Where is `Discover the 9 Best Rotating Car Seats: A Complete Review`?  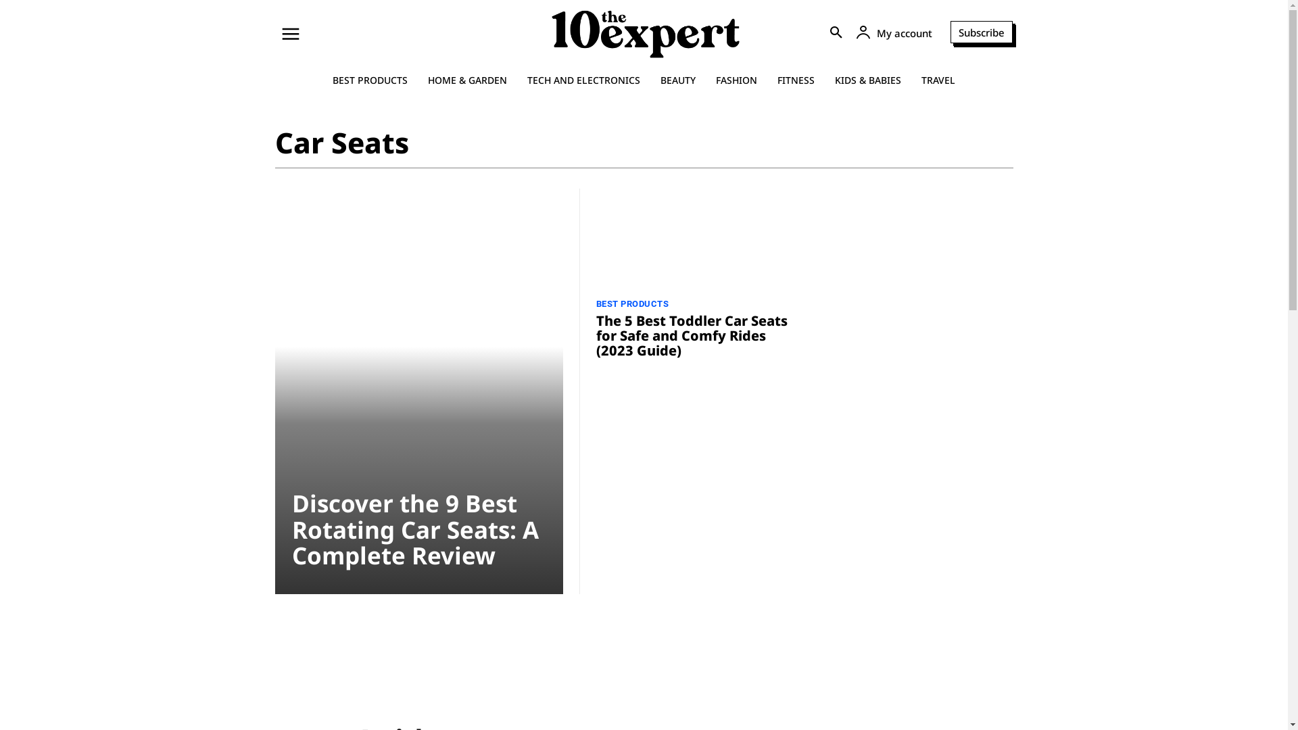 Discover the 9 Best Rotating Car Seats: A Complete Review is located at coordinates (415, 529).